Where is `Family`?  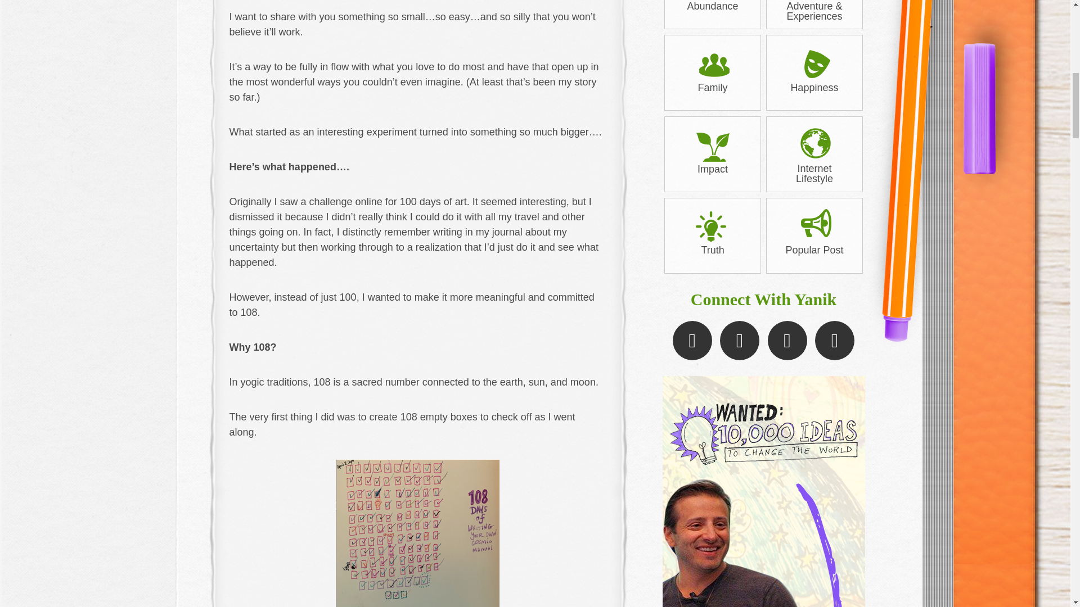 Family is located at coordinates (712, 69).